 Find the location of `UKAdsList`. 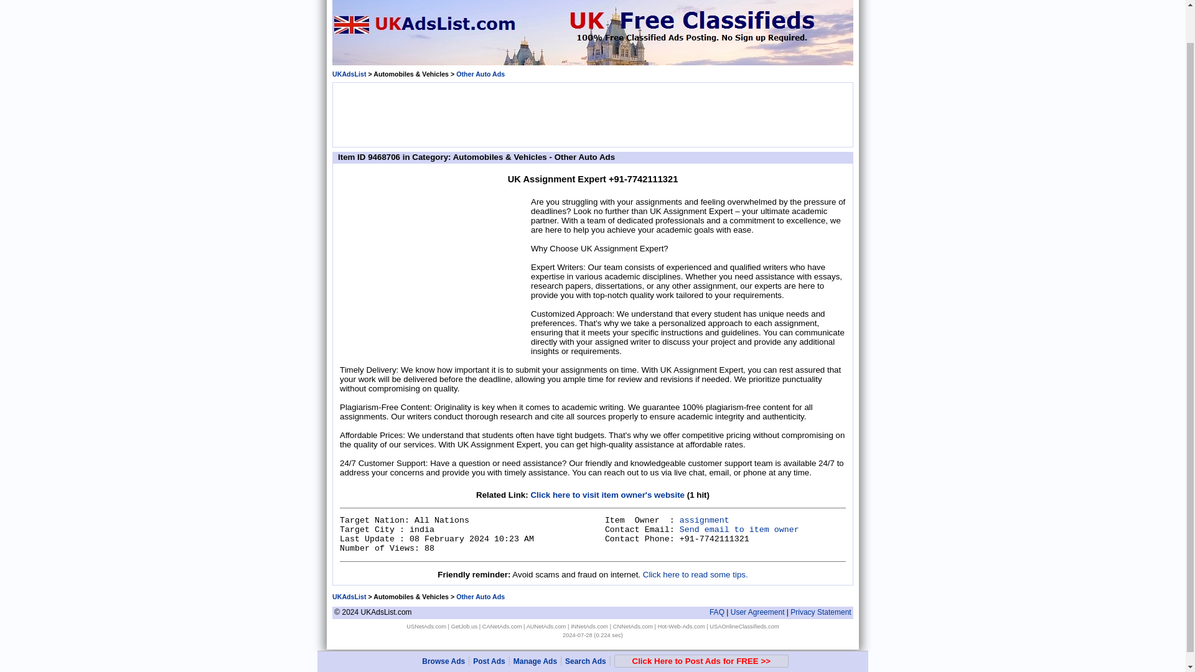

UKAdsList is located at coordinates (349, 74).